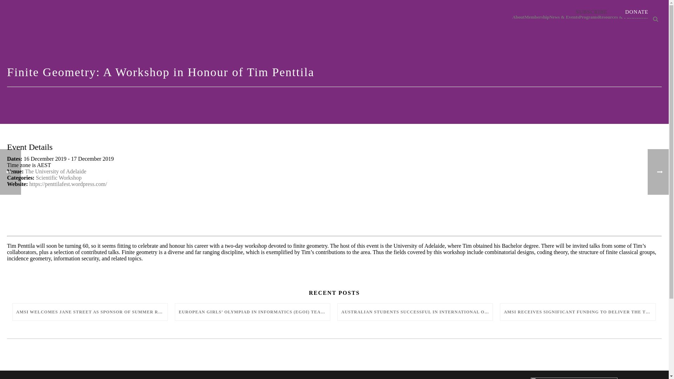  Describe the element at coordinates (68, 184) in the screenshot. I see `https://penttilafest.wordpress.com/` at that location.